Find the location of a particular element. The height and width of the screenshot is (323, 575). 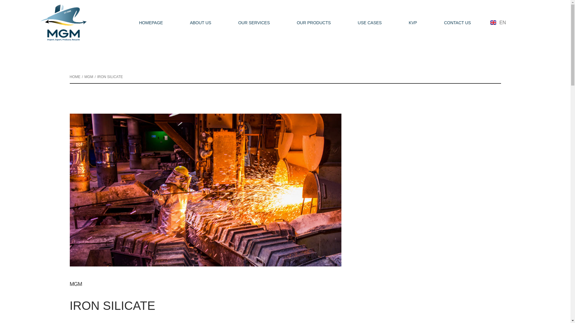

OUR PRODUCTS is located at coordinates (314, 22).